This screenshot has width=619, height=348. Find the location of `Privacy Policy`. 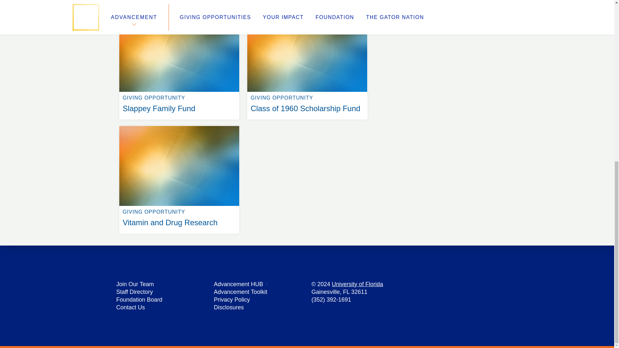

Privacy Policy is located at coordinates (179, 126).